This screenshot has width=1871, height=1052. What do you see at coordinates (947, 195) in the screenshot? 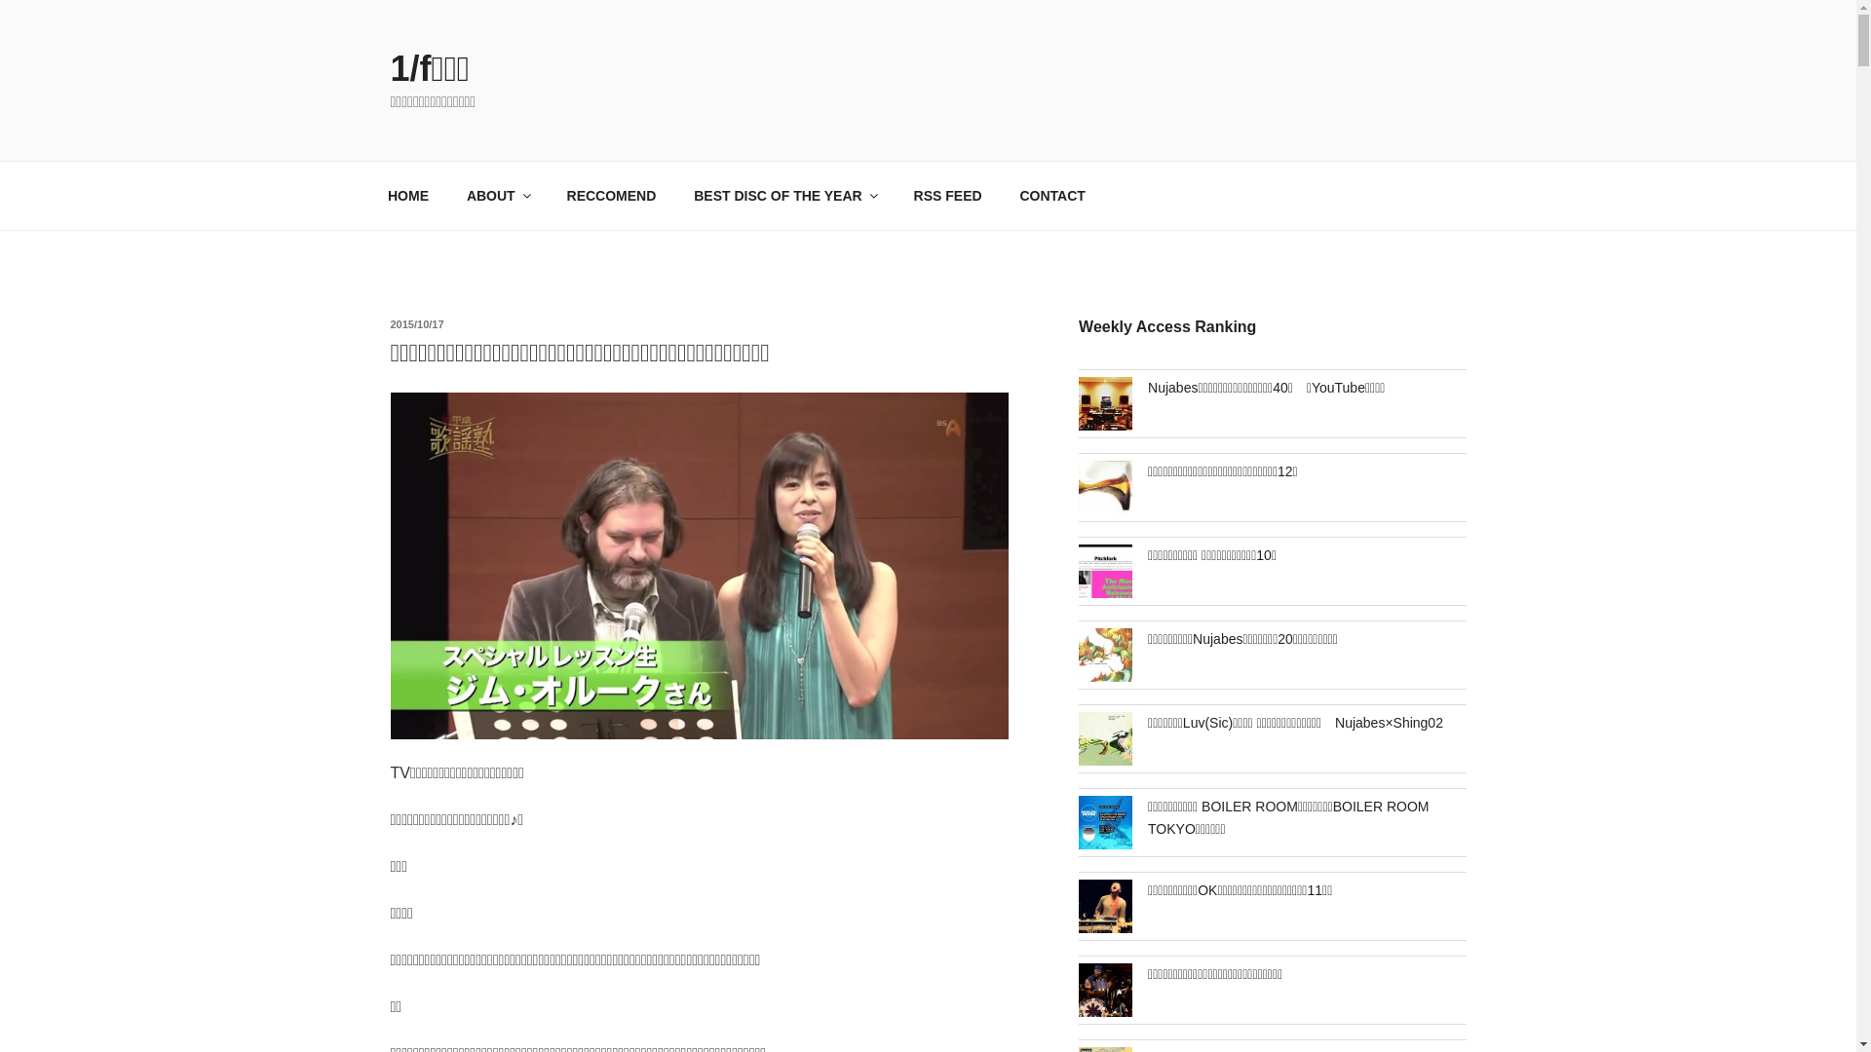
I see `RSS FEED` at bounding box center [947, 195].